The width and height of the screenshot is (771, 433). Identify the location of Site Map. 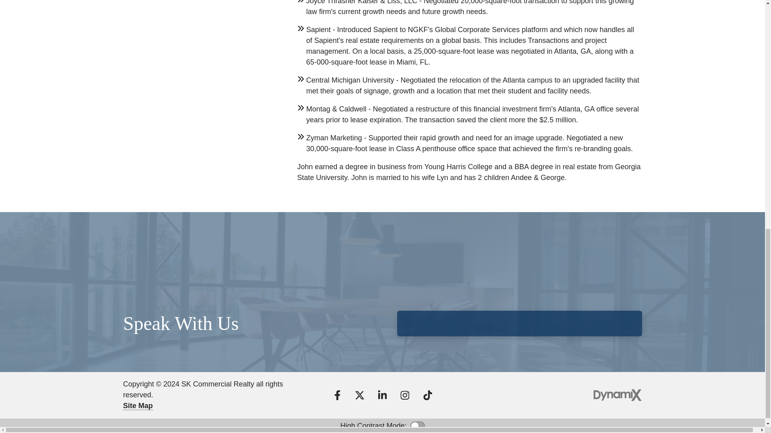
(137, 406).